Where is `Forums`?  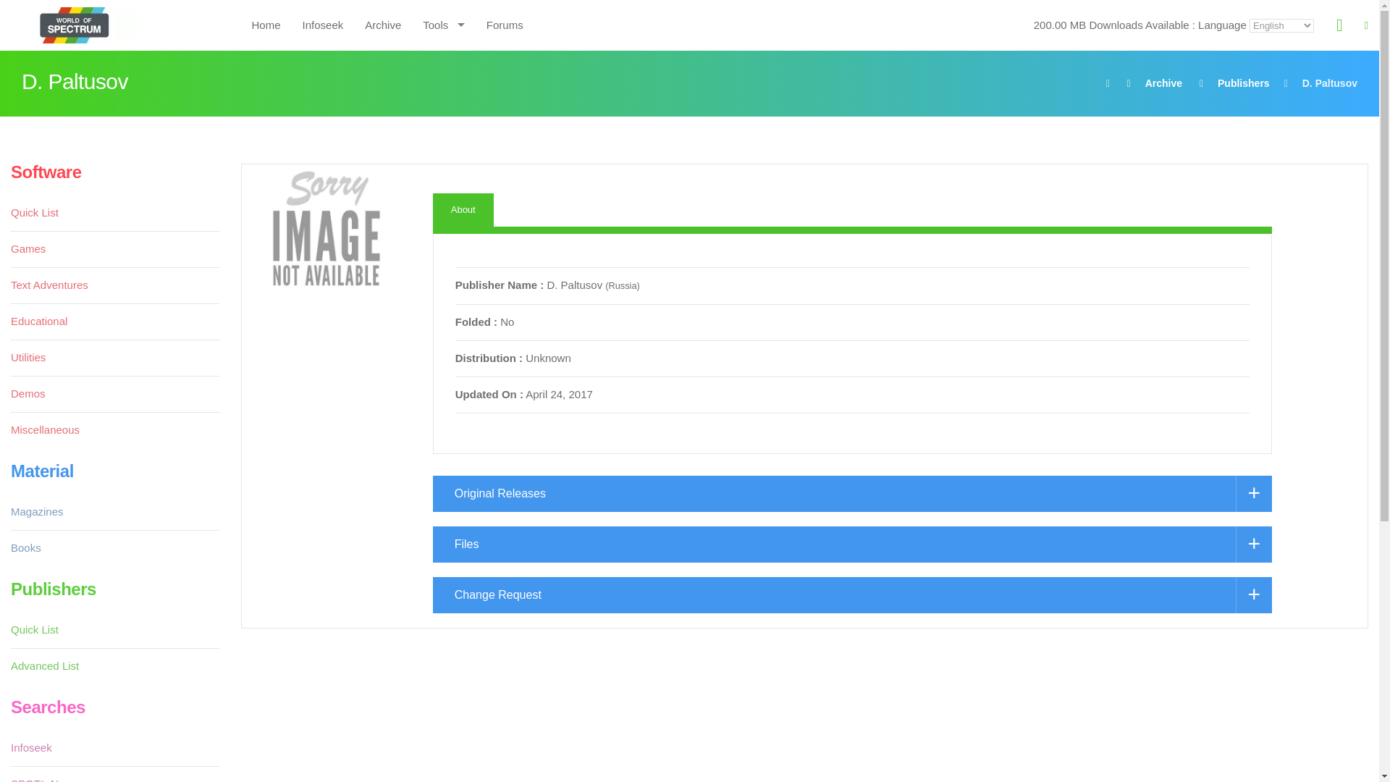 Forums is located at coordinates (504, 25).